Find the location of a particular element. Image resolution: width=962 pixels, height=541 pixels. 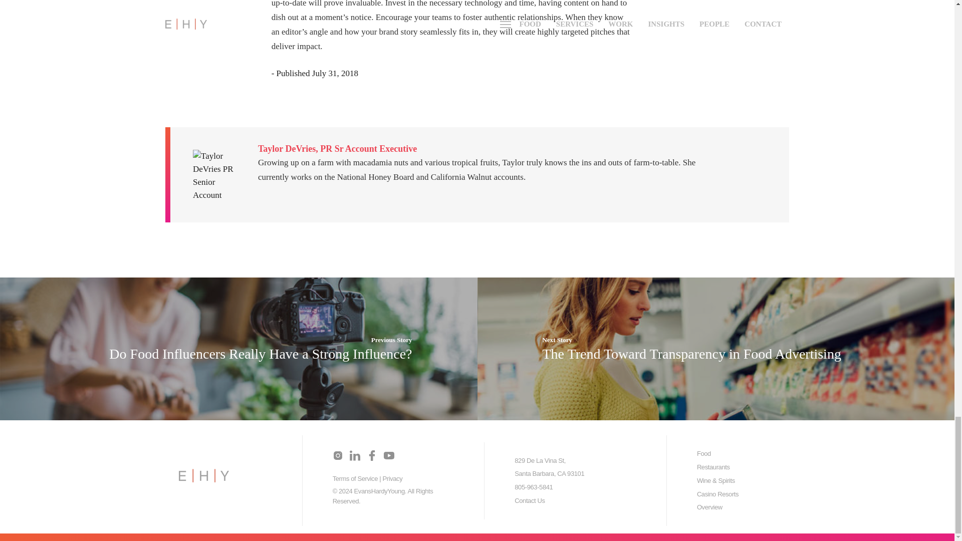

Casino Resorts is located at coordinates (717, 494).